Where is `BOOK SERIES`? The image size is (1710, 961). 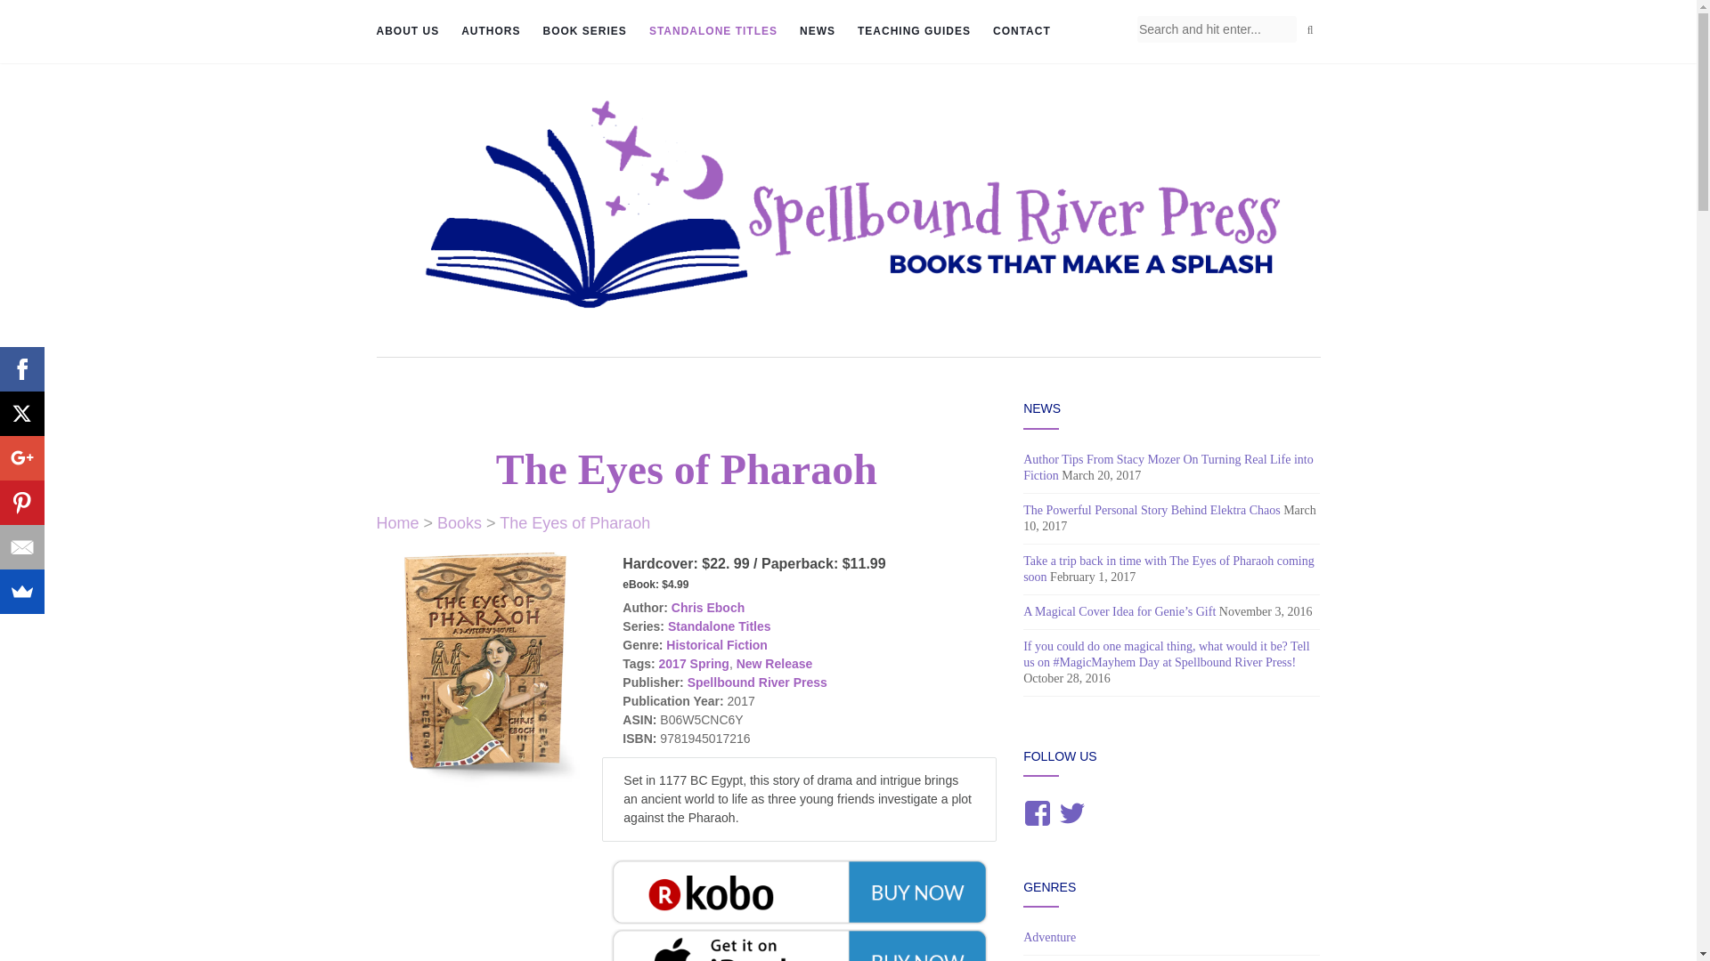 BOOK SERIES is located at coordinates (585, 32).